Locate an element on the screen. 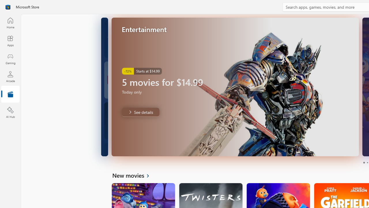 The width and height of the screenshot is (369, 208). Class: Image is located at coordinates (8, 7).